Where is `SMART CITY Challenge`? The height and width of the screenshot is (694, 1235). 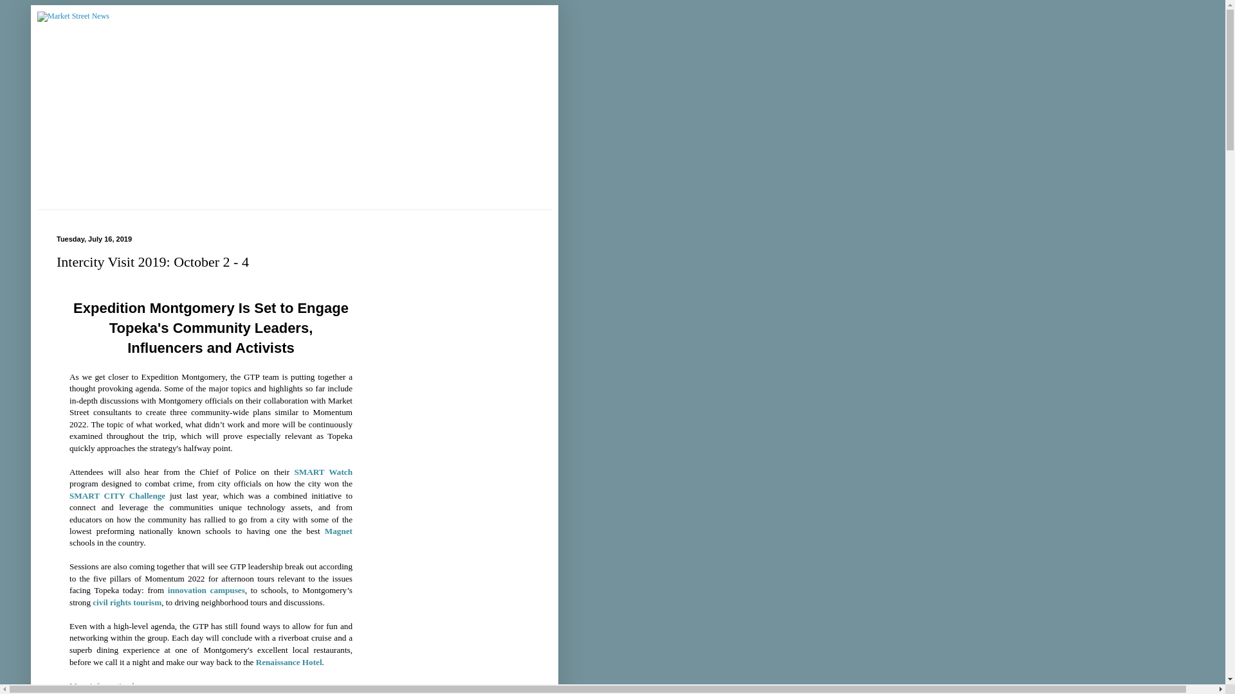 SMART CITY Challenge is located at coordinates (117, 495).